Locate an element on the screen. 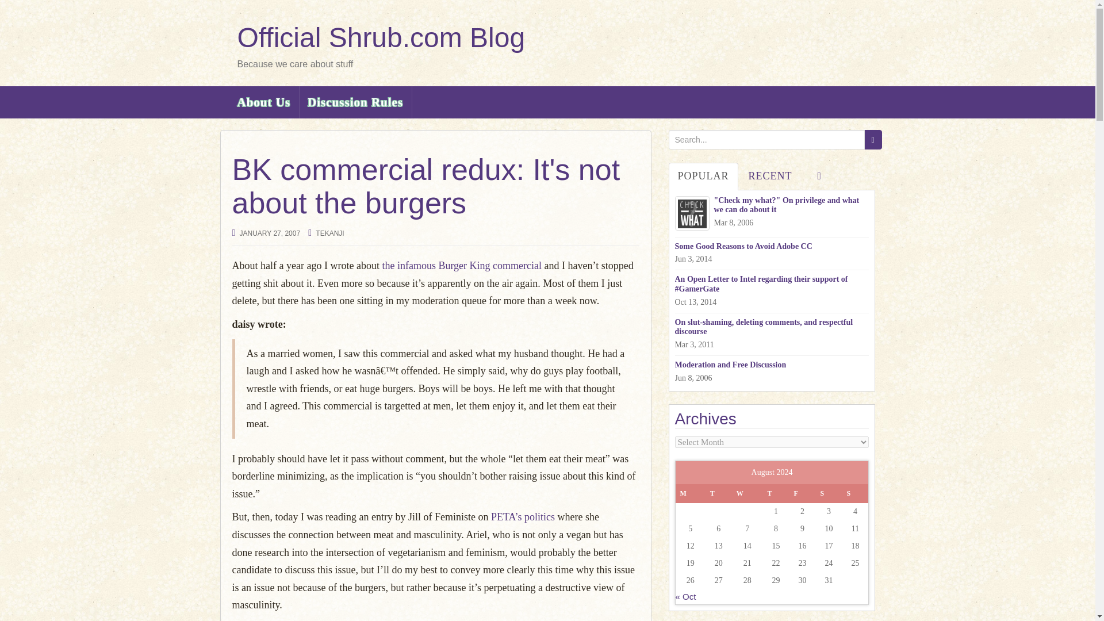 The height and width of the screenshot is (621, 1104). POPULAR is located at coordinates (703, 176).